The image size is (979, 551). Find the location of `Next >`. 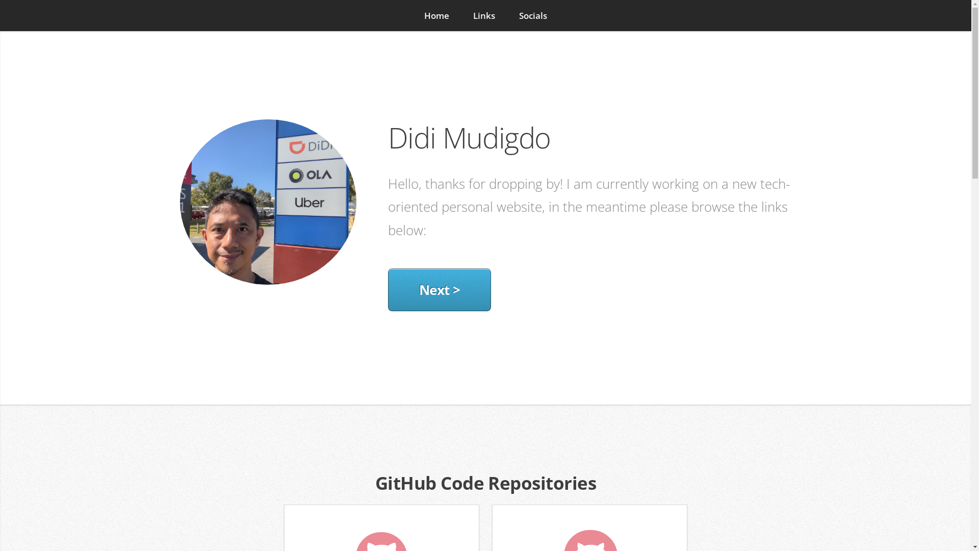

Next > is located at coordinates (440, 290).